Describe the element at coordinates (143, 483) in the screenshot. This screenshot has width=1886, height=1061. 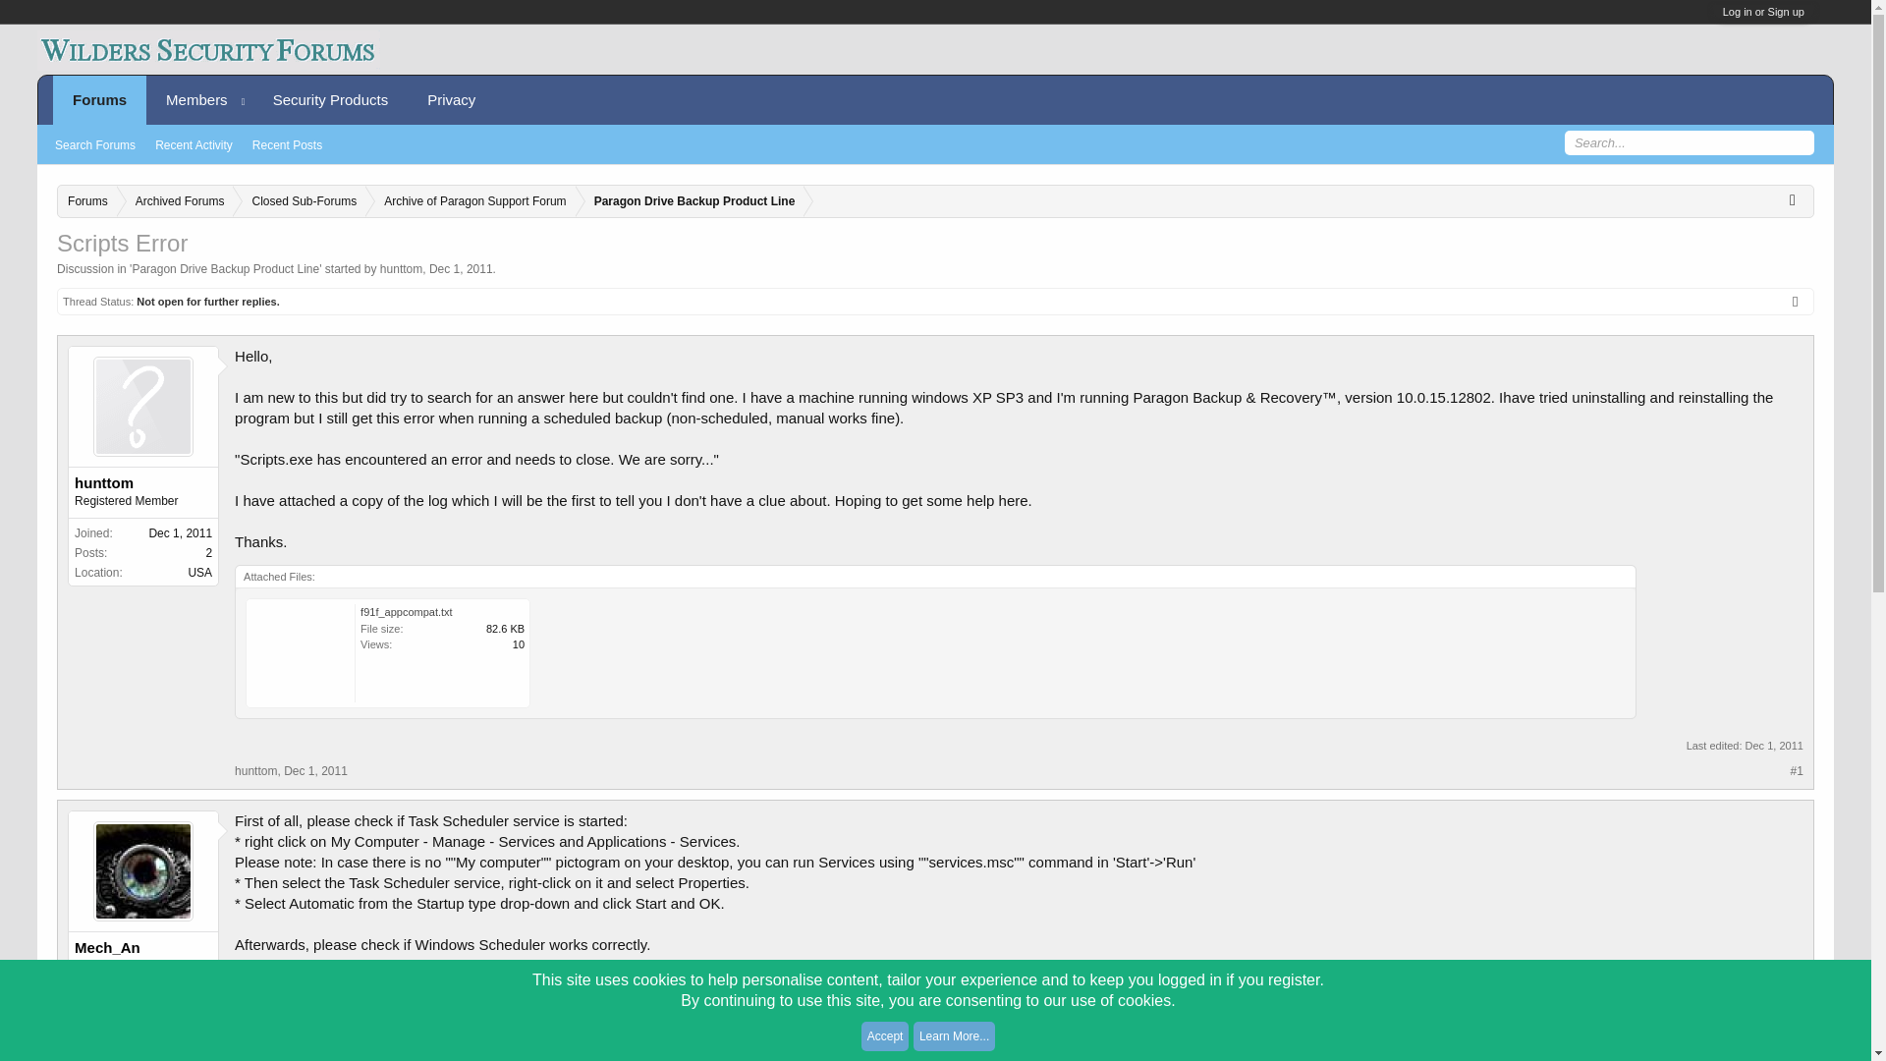
I see `hunttom` at that location.